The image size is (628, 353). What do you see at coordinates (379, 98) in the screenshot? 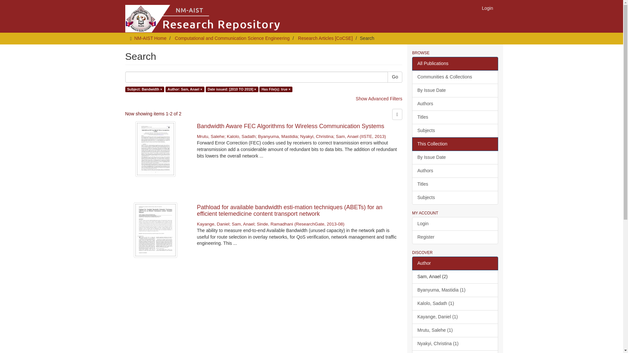
I see `Show Advanced Filters` at bounding box center [379, 98].